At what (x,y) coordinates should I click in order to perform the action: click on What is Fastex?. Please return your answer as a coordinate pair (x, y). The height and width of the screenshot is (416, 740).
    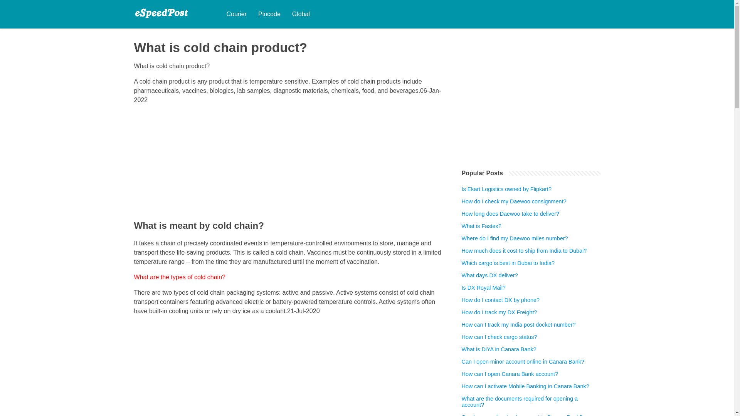
    Looking at the image, I should click on (482, 226).